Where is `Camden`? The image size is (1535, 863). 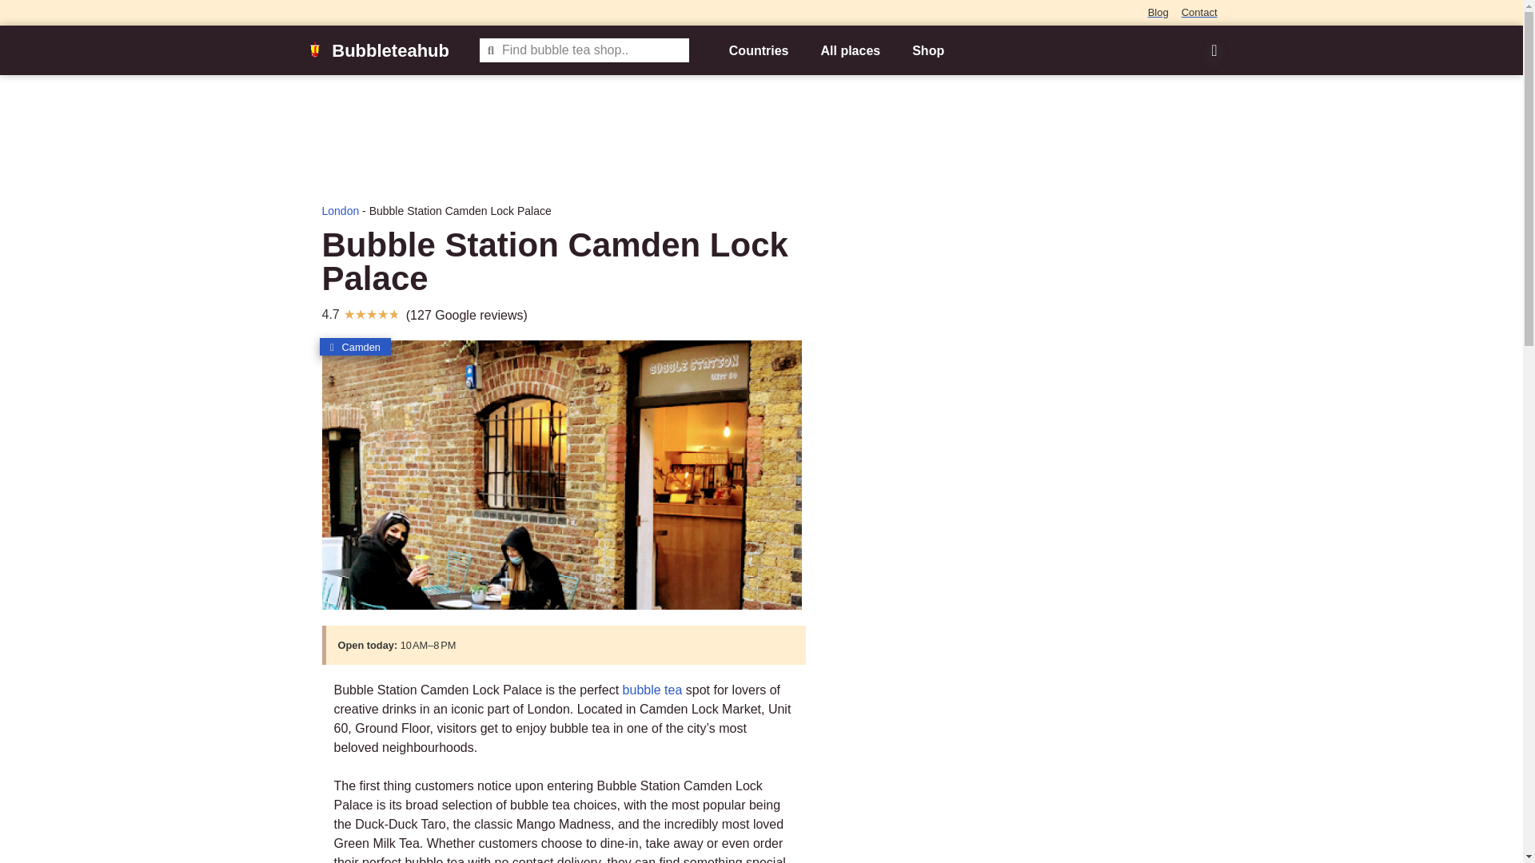
Camden is located at coordinates (355, 347).